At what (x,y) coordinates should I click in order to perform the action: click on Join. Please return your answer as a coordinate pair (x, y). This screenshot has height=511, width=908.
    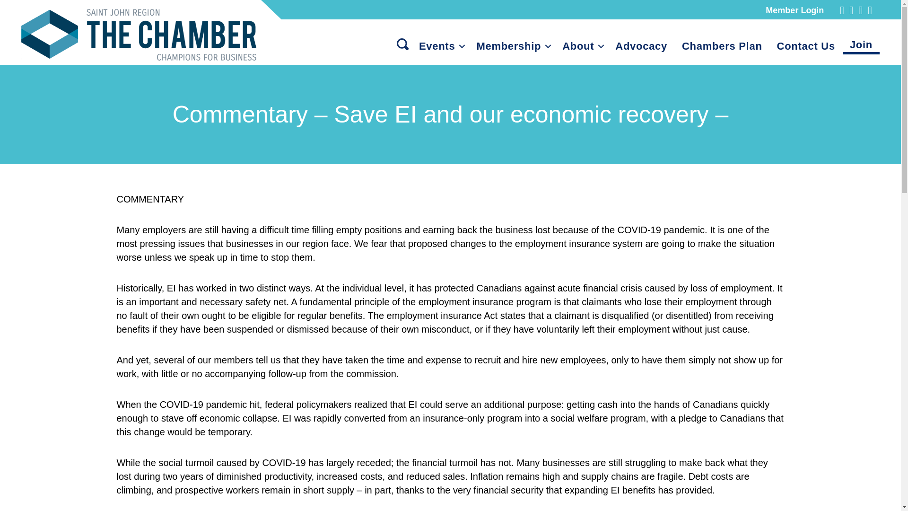
    Looking at the image, I should click on (861, 46).